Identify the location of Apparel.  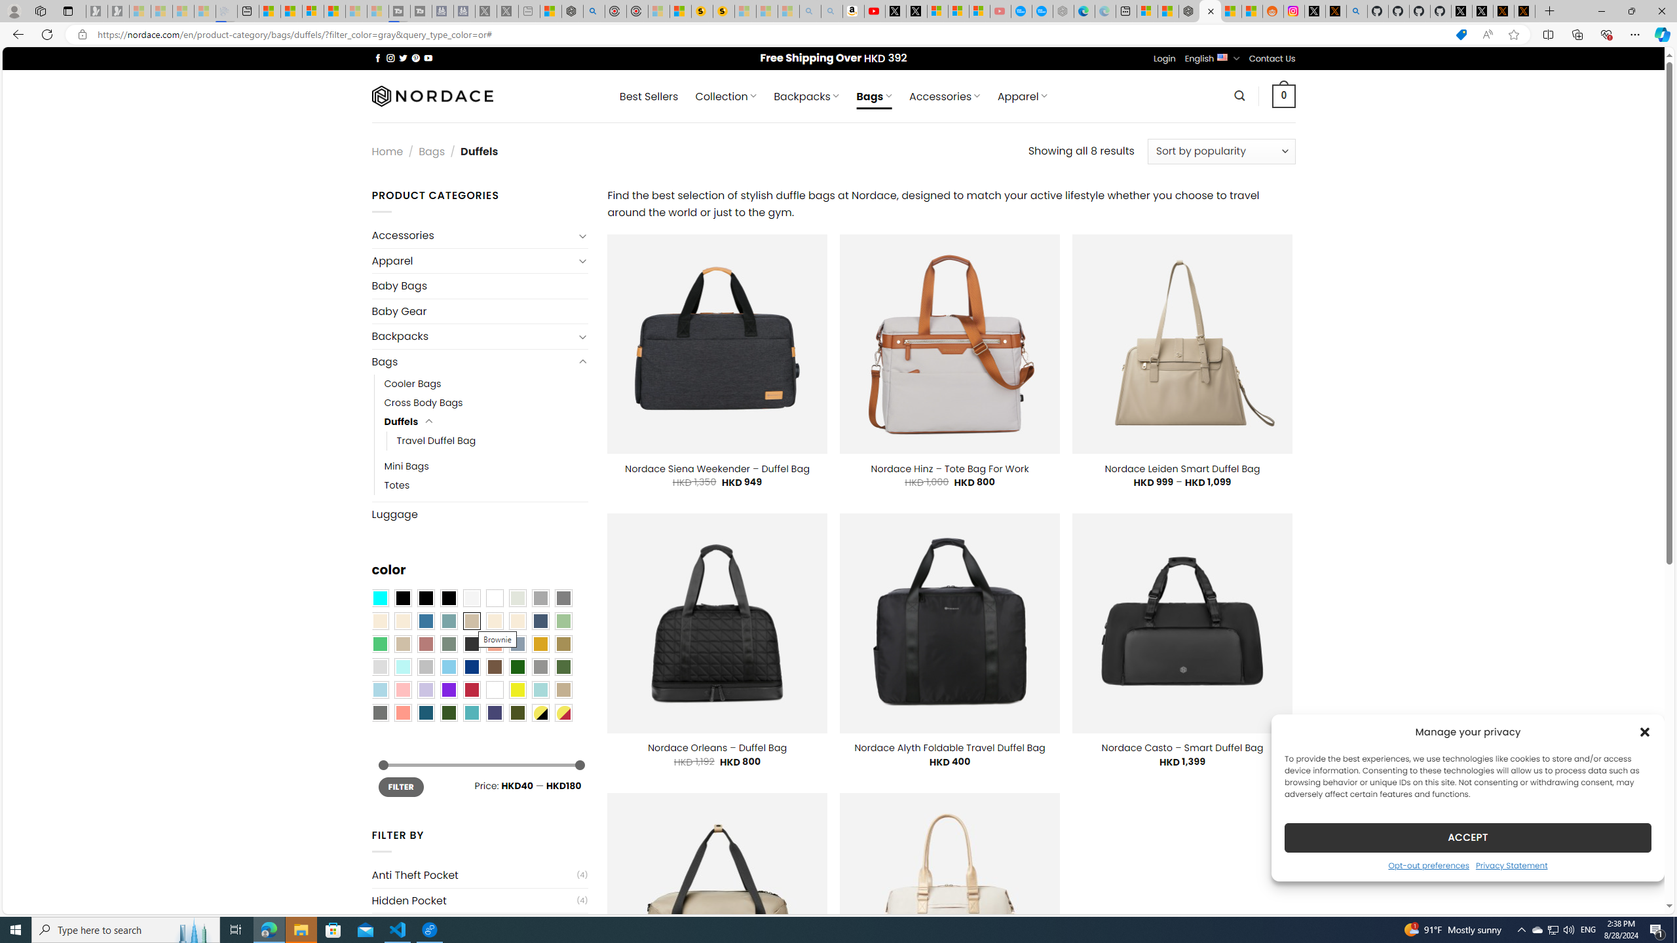
(473, 261).